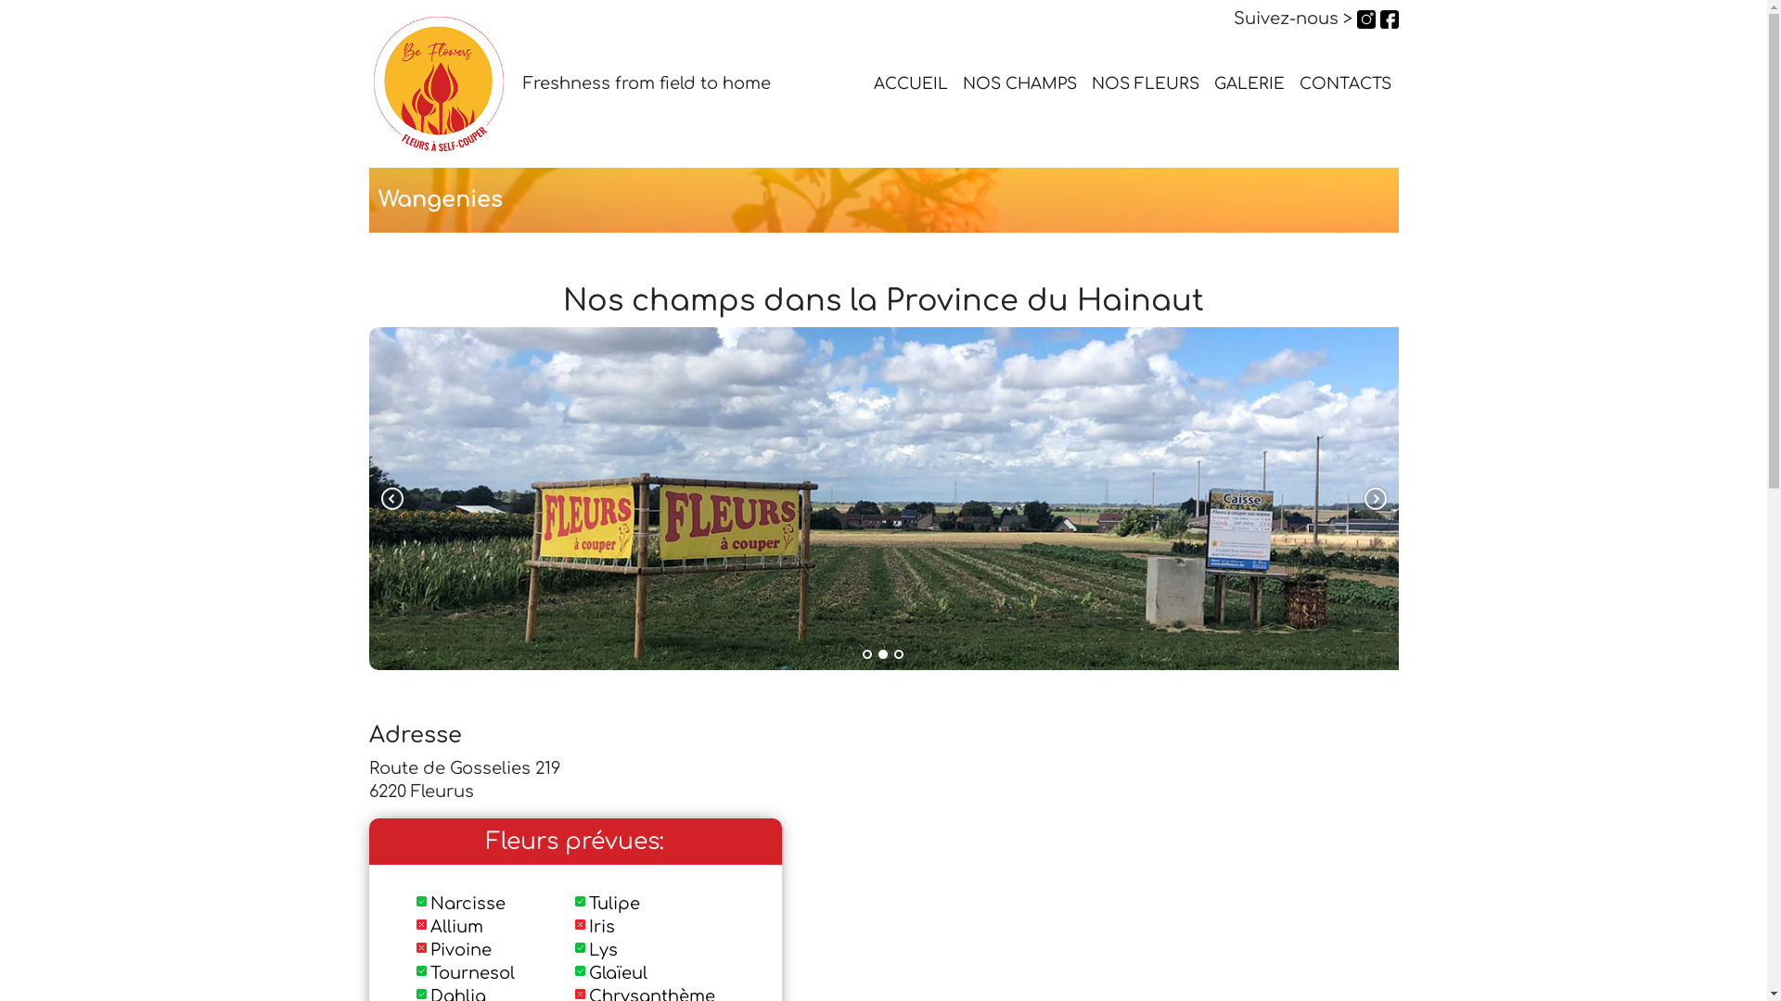 Image resolution: width=1781 pixels, height=1001 pixels. What do you see at coordinates (603, 950) in the screenshot?
I see `Lys` at bounding box center [603, 950].